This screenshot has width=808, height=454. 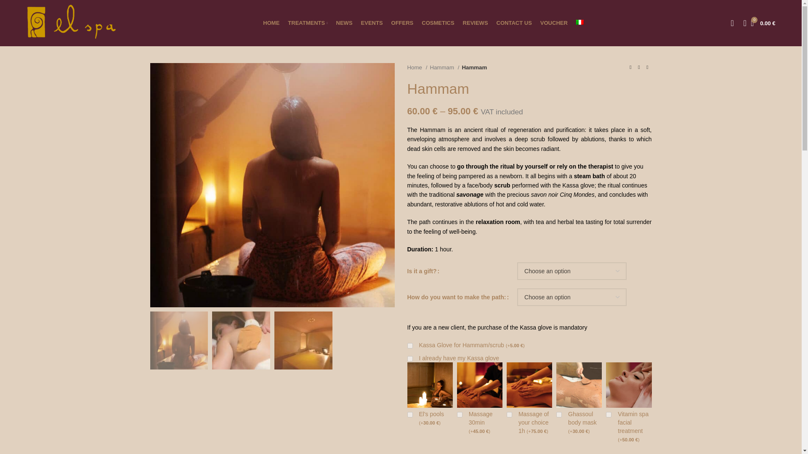 What do you see at coordinates (344, 23) in the screenshot?
I see `NEWS` at bounding box center [344, 23].